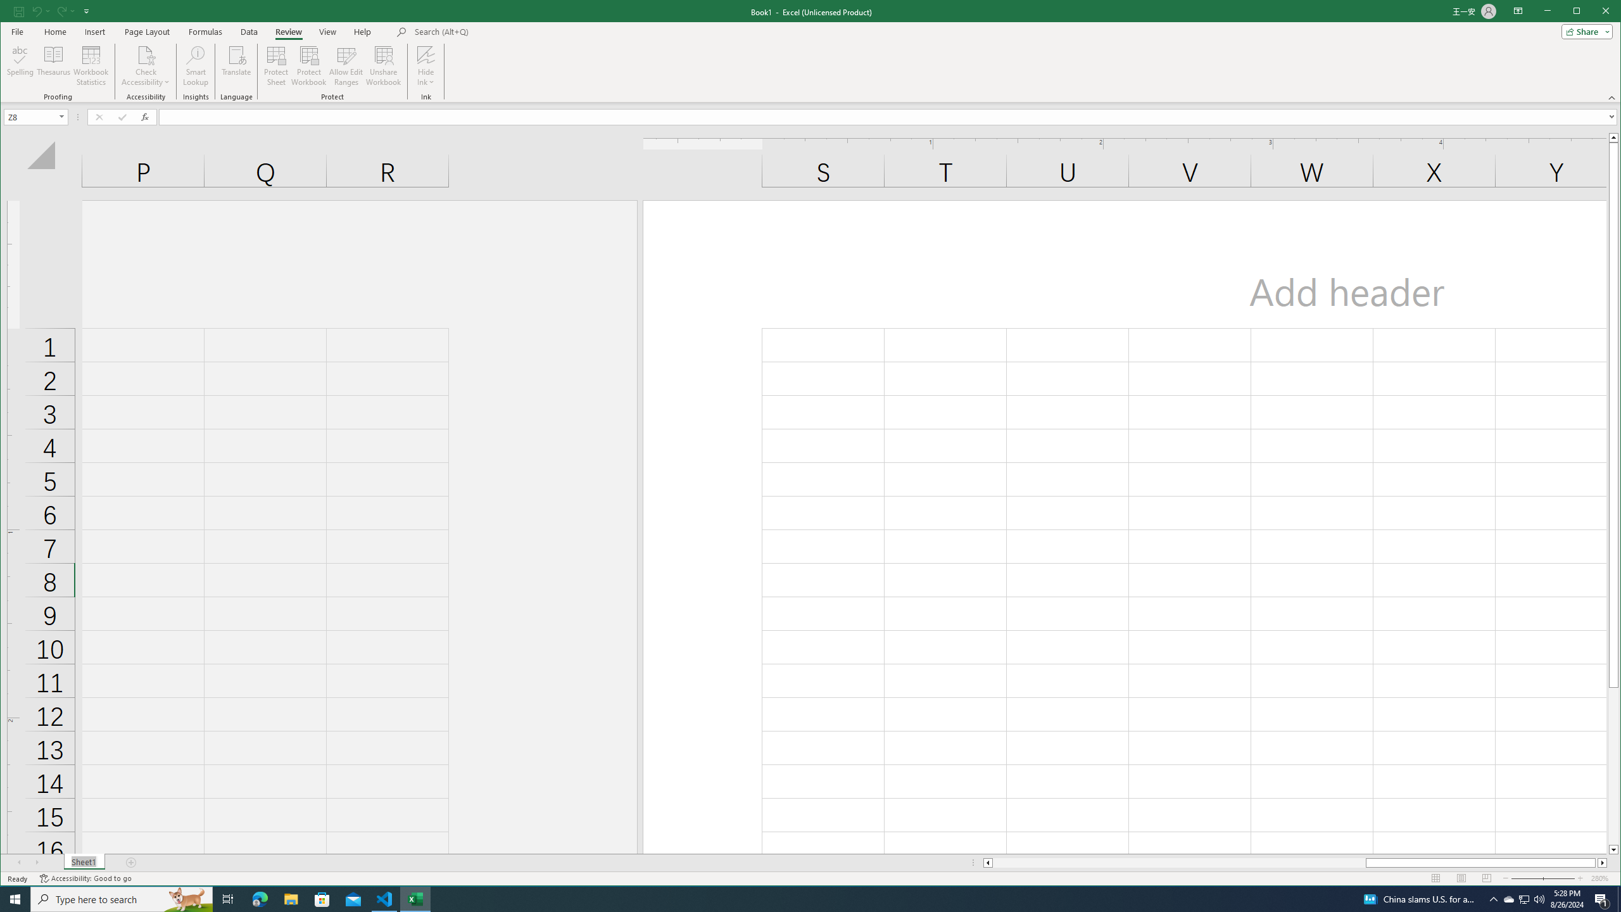 The width and height of the screenshot is (1621, 912). What do you see at coordinates (346, 66) in the screenshot?
I see `Allow Edit Ranges` at bounding box center [346, 66].